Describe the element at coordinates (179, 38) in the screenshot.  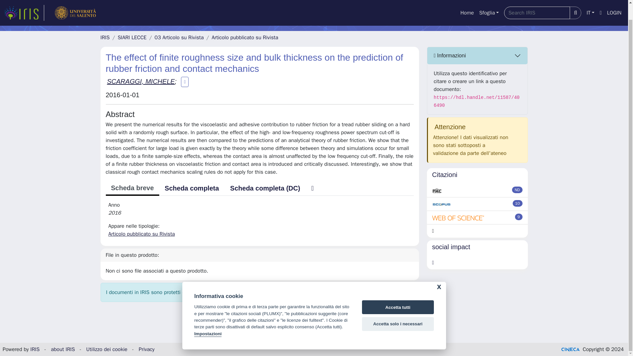
I see `03 Articolo su Rivista` at that location.